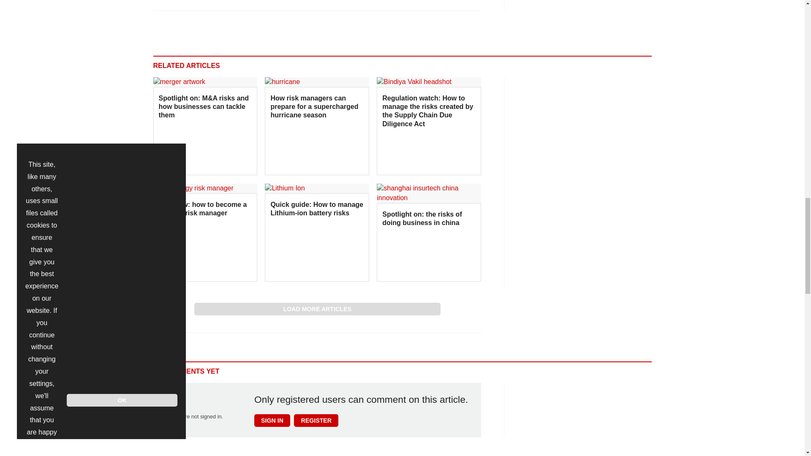  I want to click on Share this on Facebook, so click(161, 3).